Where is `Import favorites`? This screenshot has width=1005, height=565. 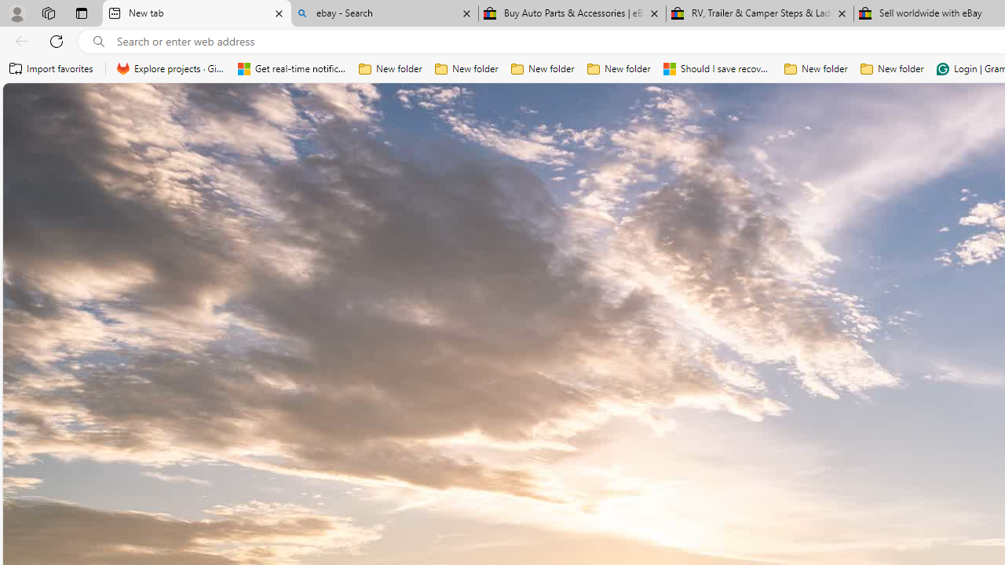
Import favorites is located at coordinates (52, 69).